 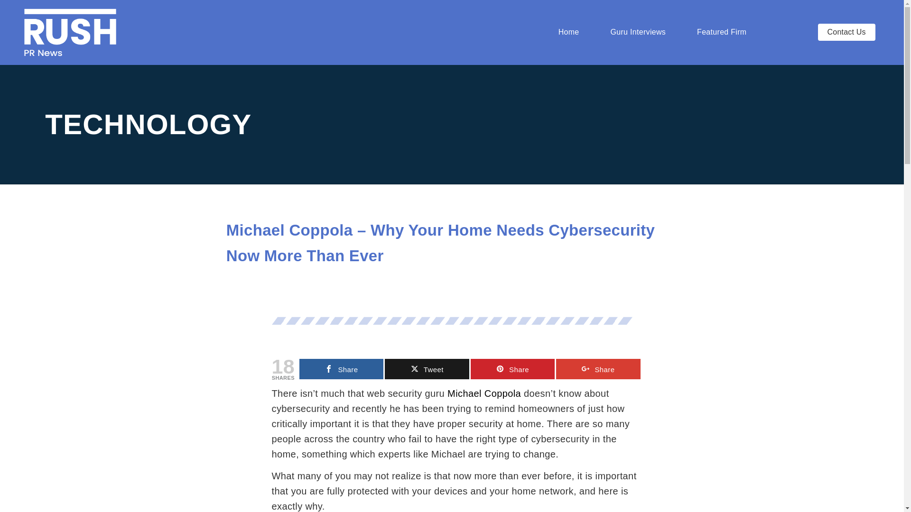 I want to click on Home, so click(x=568, y=32).